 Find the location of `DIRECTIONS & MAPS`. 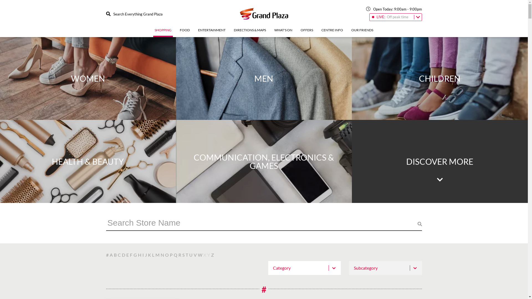

DIRECTIONS & MAPS is located at coordinates (250, 32).